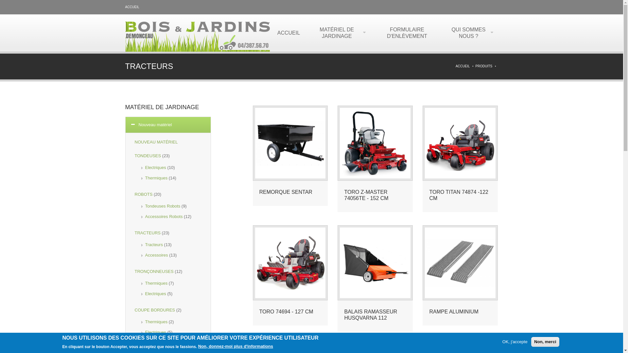  What do you see at coordinates (286, 192) in the screenshot?
I see `REMORQUE SENTAR` at bounding box center [286, 192].